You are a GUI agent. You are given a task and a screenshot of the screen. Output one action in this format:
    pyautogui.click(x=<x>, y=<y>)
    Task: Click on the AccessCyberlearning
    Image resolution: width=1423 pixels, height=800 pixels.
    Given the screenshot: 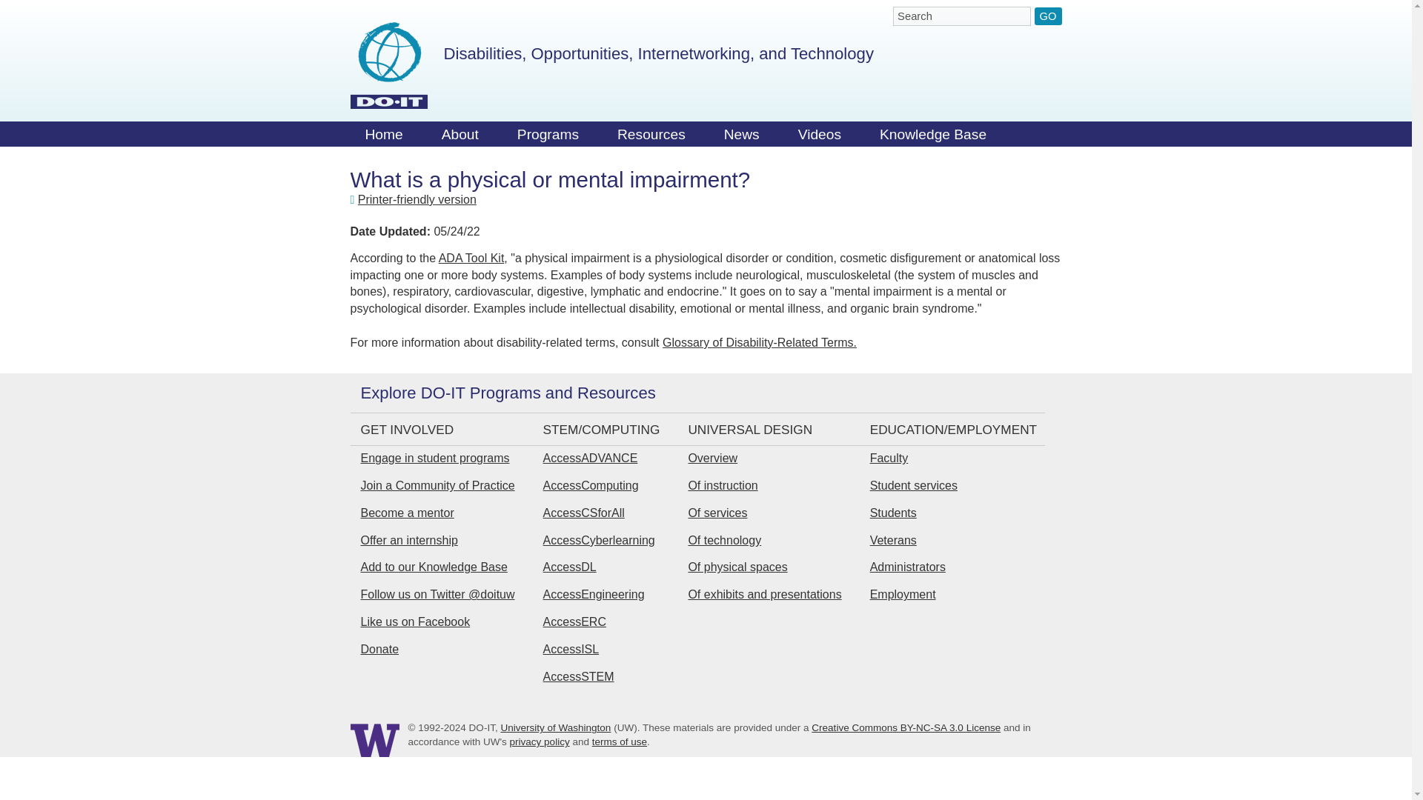 What is the action you would take?
    pyautogui.click(x=599, y=540)
    